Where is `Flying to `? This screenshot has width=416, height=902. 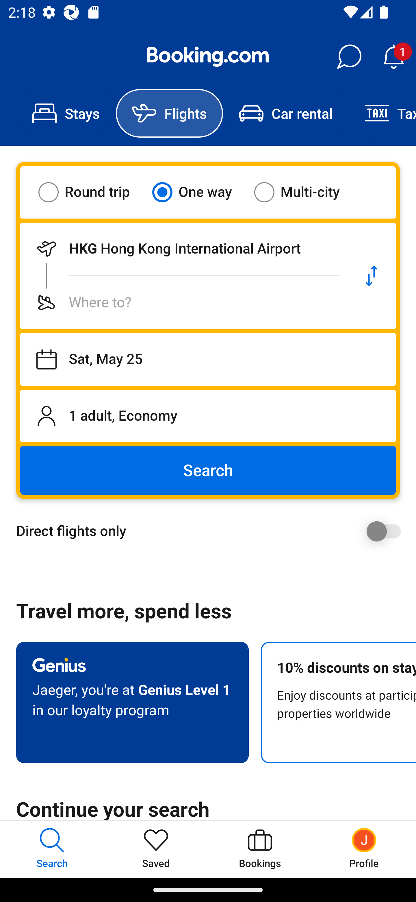 Flying to  is located at coordinates (184, 302).